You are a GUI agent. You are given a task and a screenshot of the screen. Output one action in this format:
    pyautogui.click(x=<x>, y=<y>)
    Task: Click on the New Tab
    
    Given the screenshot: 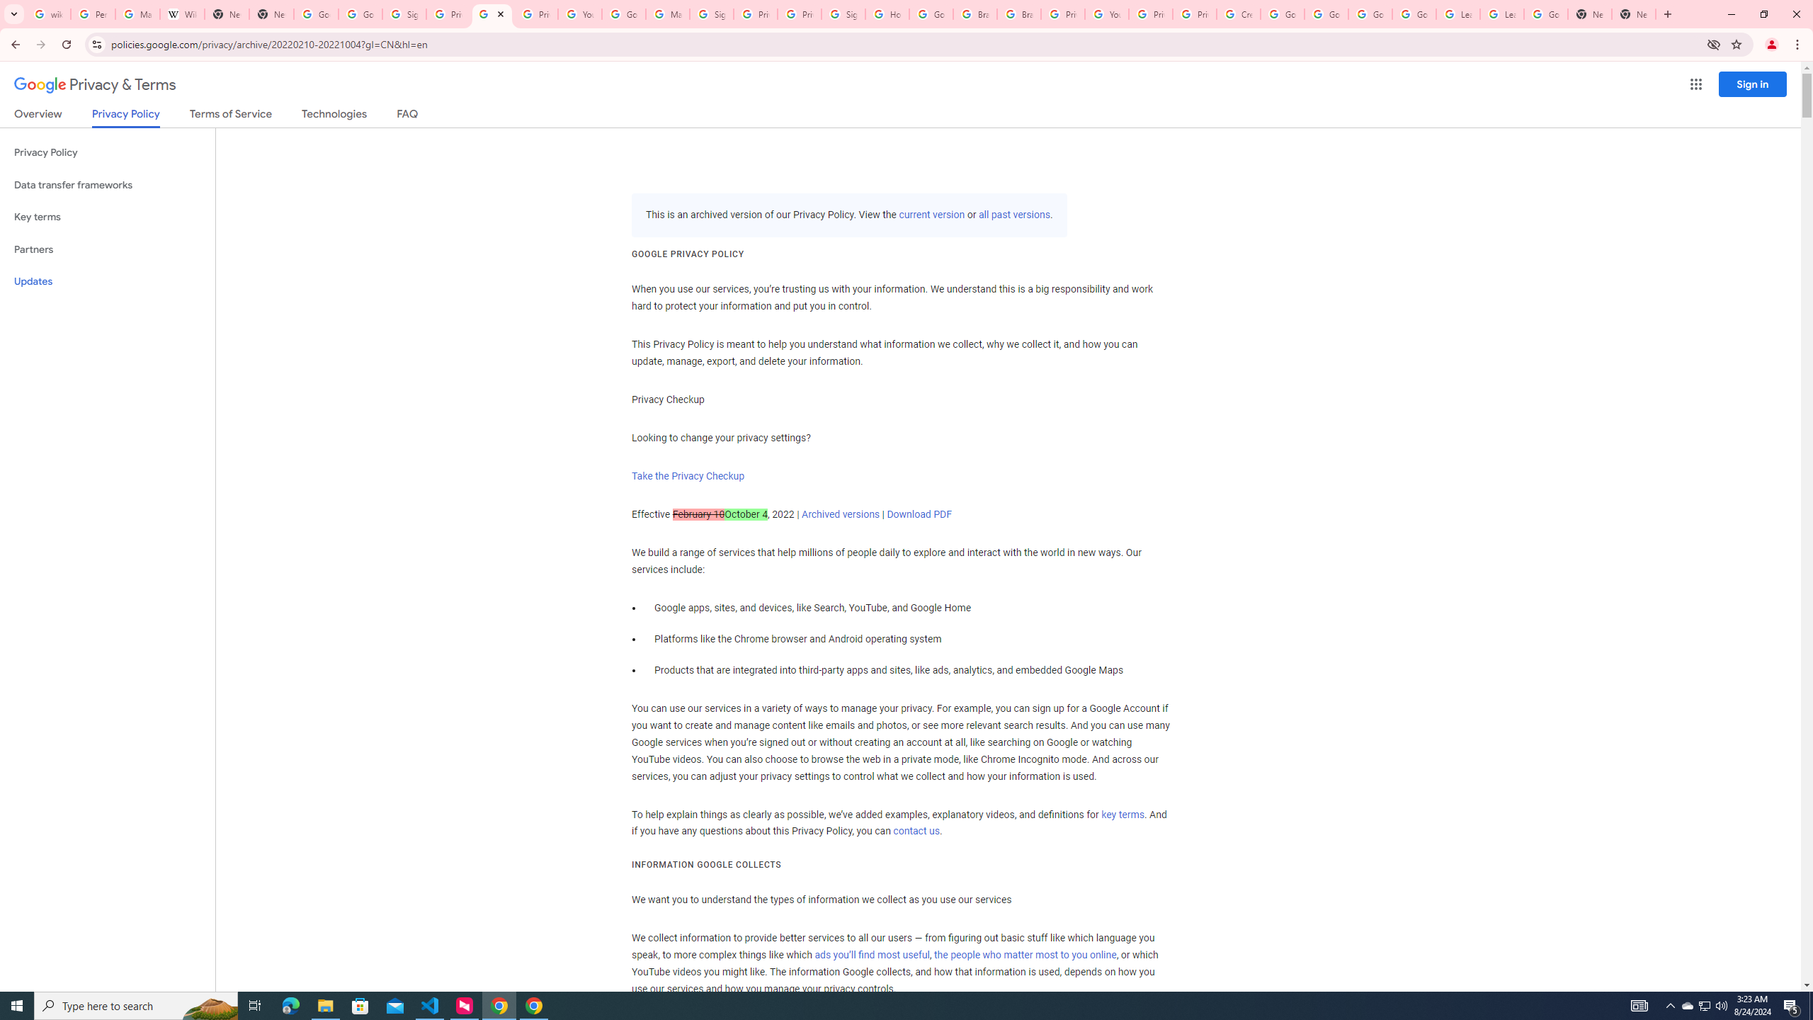 What is the action you would take?
    pyautogui.click(x=1590, y=14)
    